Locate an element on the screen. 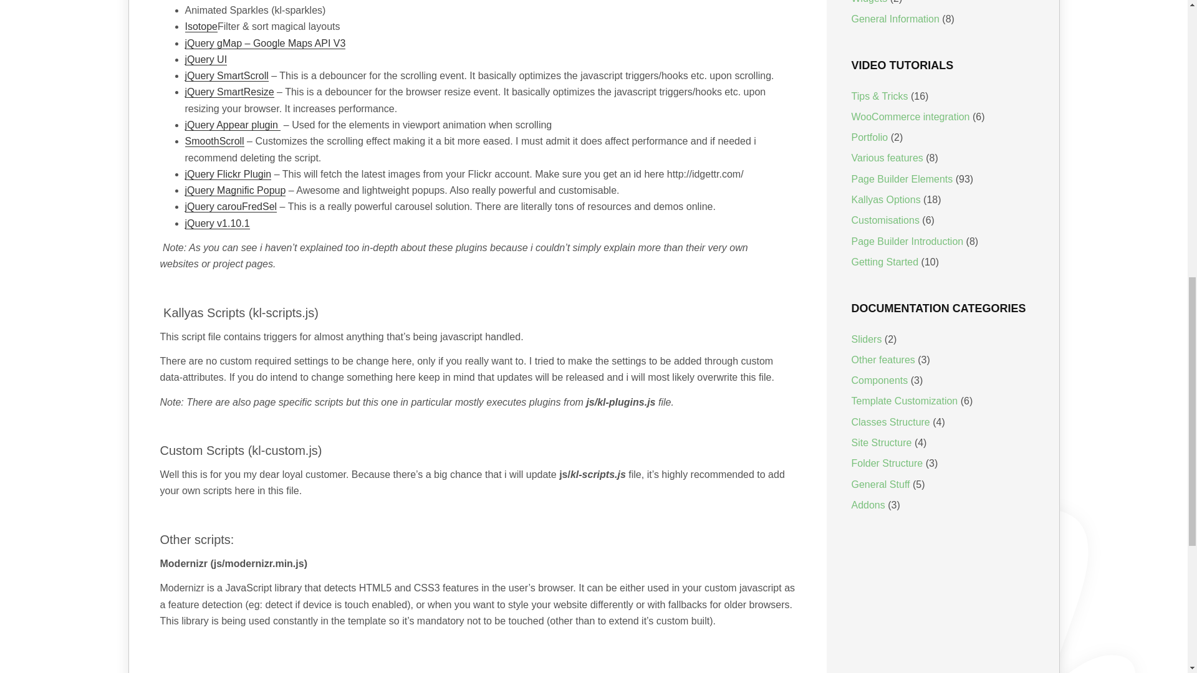 This screenshot has height=673, width=1197. jQuery Magnific Popup is located at coordinates (234, 191).